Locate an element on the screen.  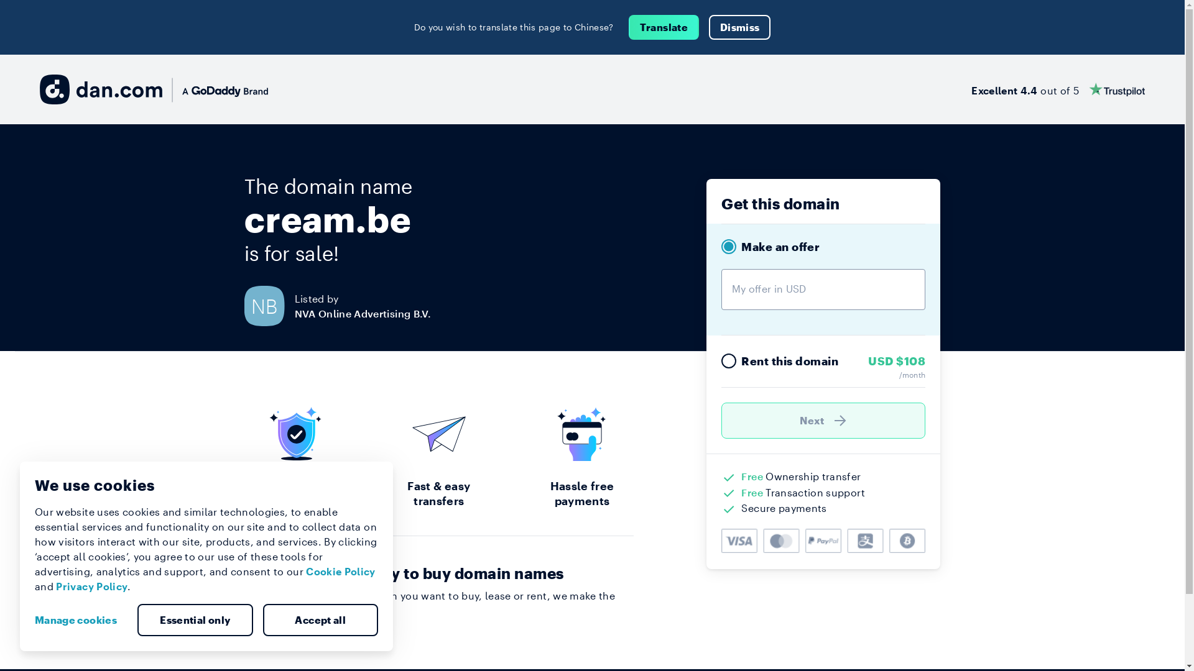
Next
) is located at coordinates (823, 421).